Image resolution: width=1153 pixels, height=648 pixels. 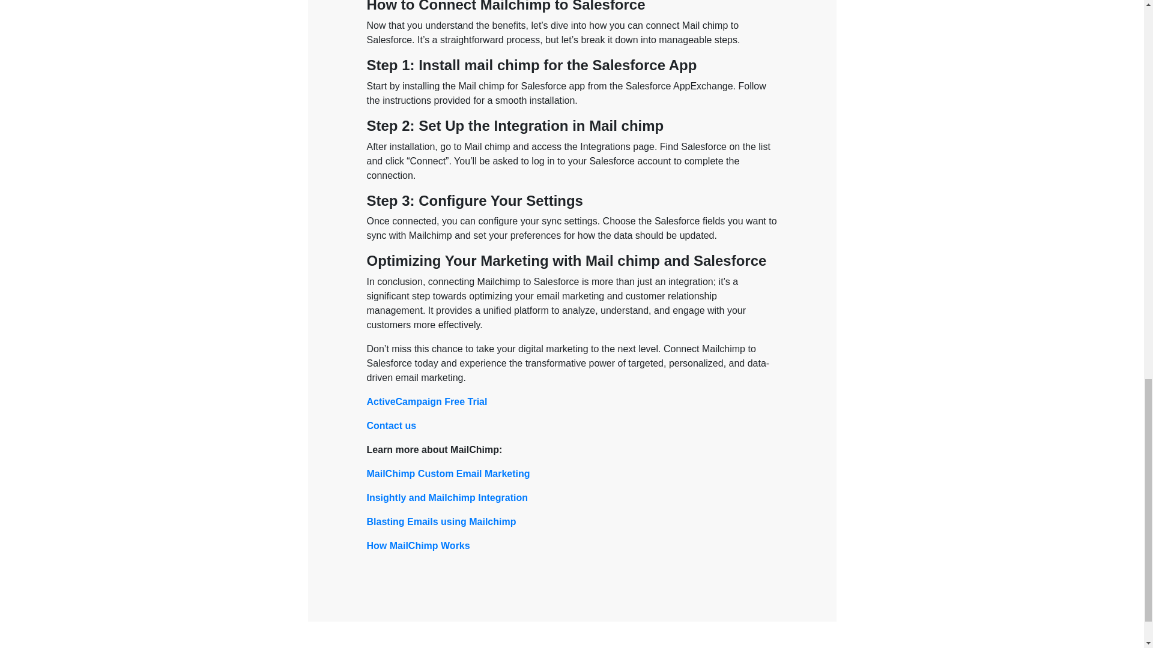 I want to click on MailChimp Custom Email Marketing, so click(x=448, y=473).